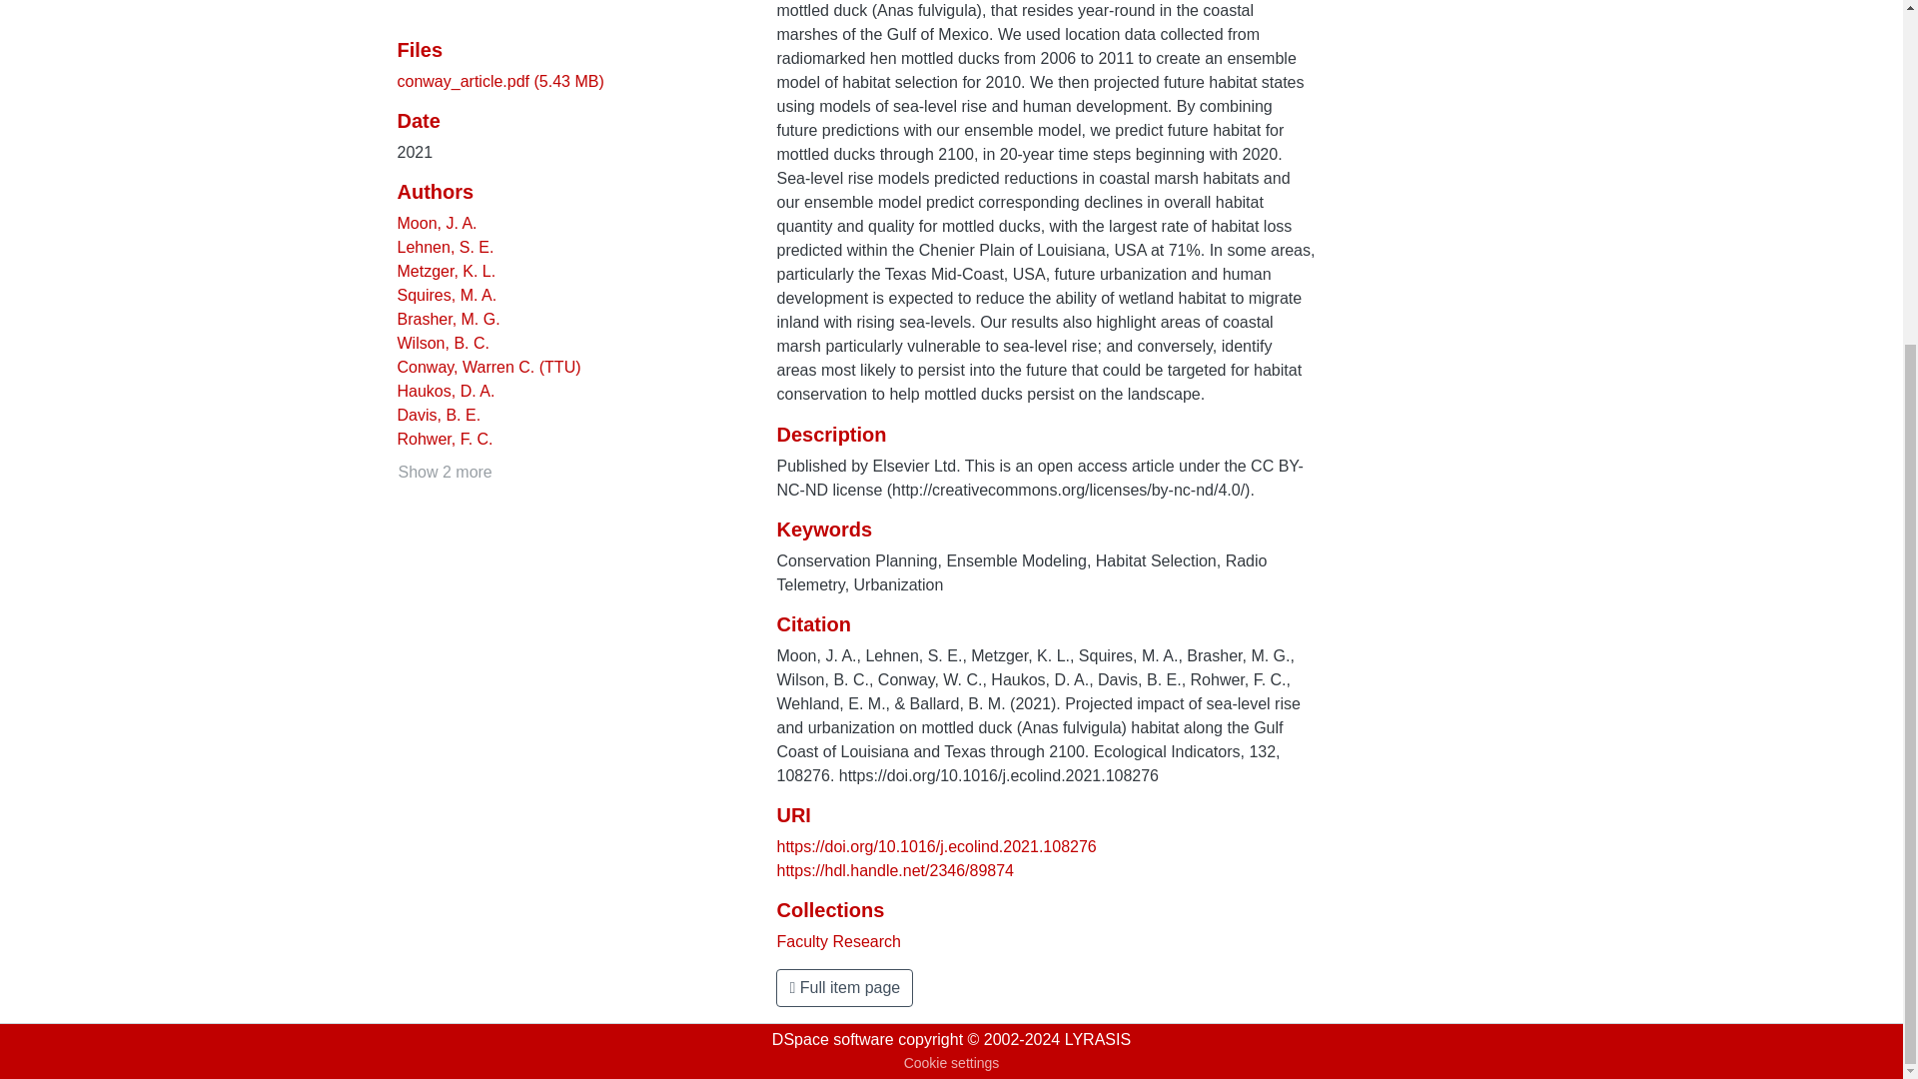  What do you see at coordinates (449, 320) in the screenshot?
I see `Brasher, M. G.` at bounding box center [449, 320].